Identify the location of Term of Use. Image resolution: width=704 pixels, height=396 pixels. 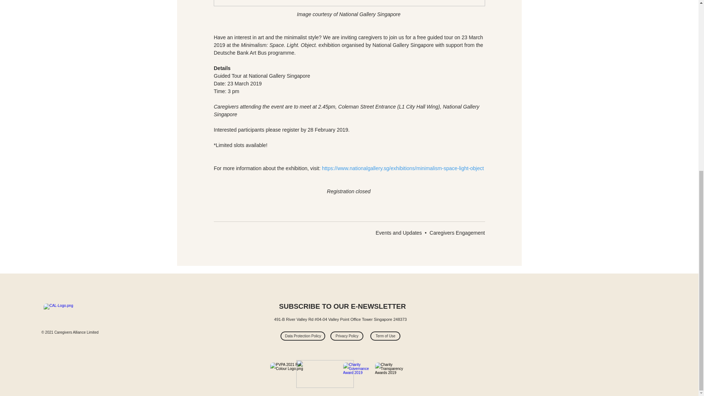
(385, 336).